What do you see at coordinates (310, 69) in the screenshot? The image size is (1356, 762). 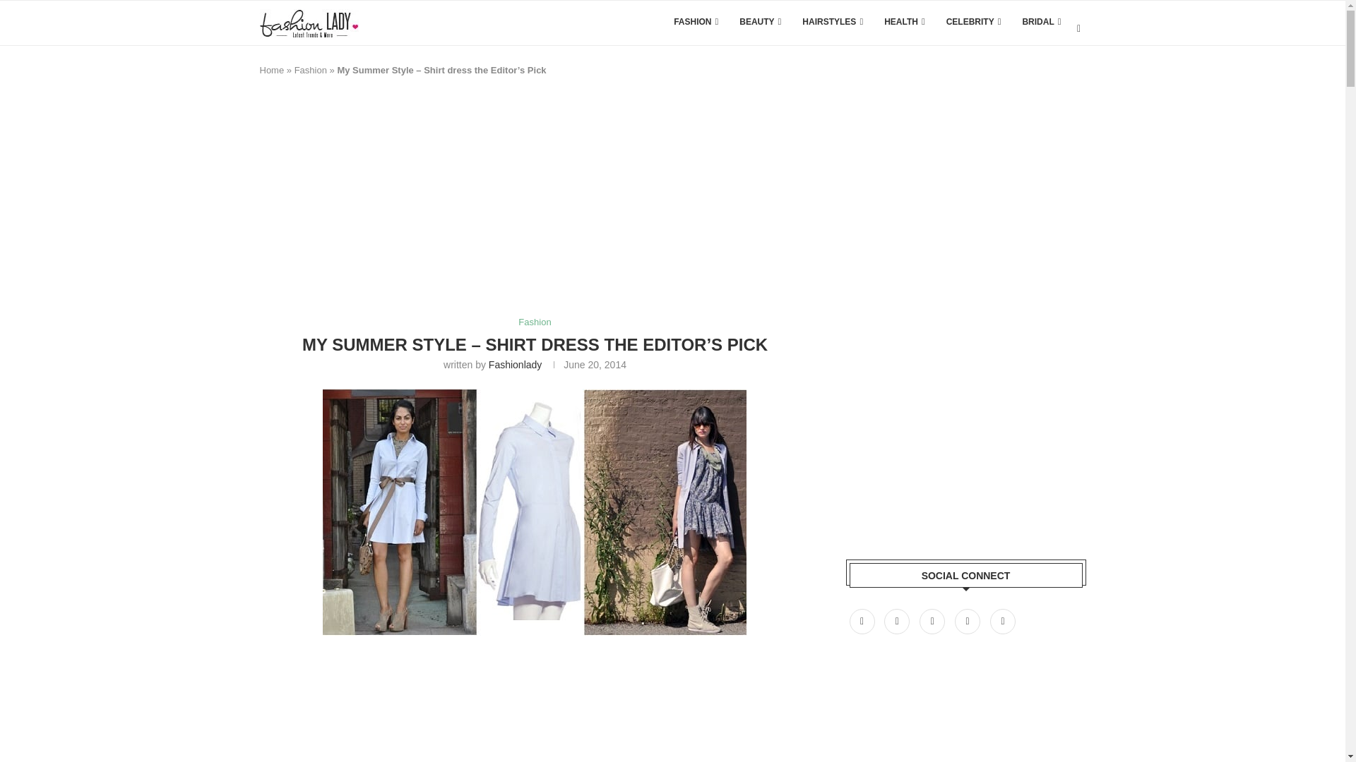 I see `Fashion` at bounding box center [310, 69].